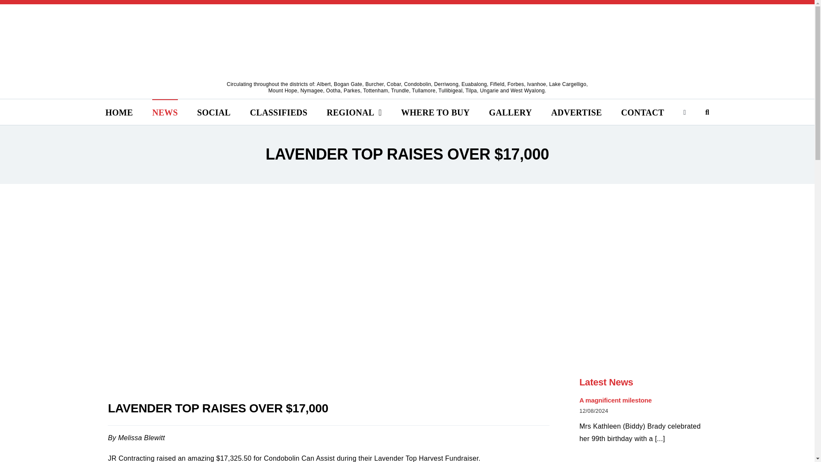 The image size is (821, 462). I want to click on REGIONAL, so click(354, 112).